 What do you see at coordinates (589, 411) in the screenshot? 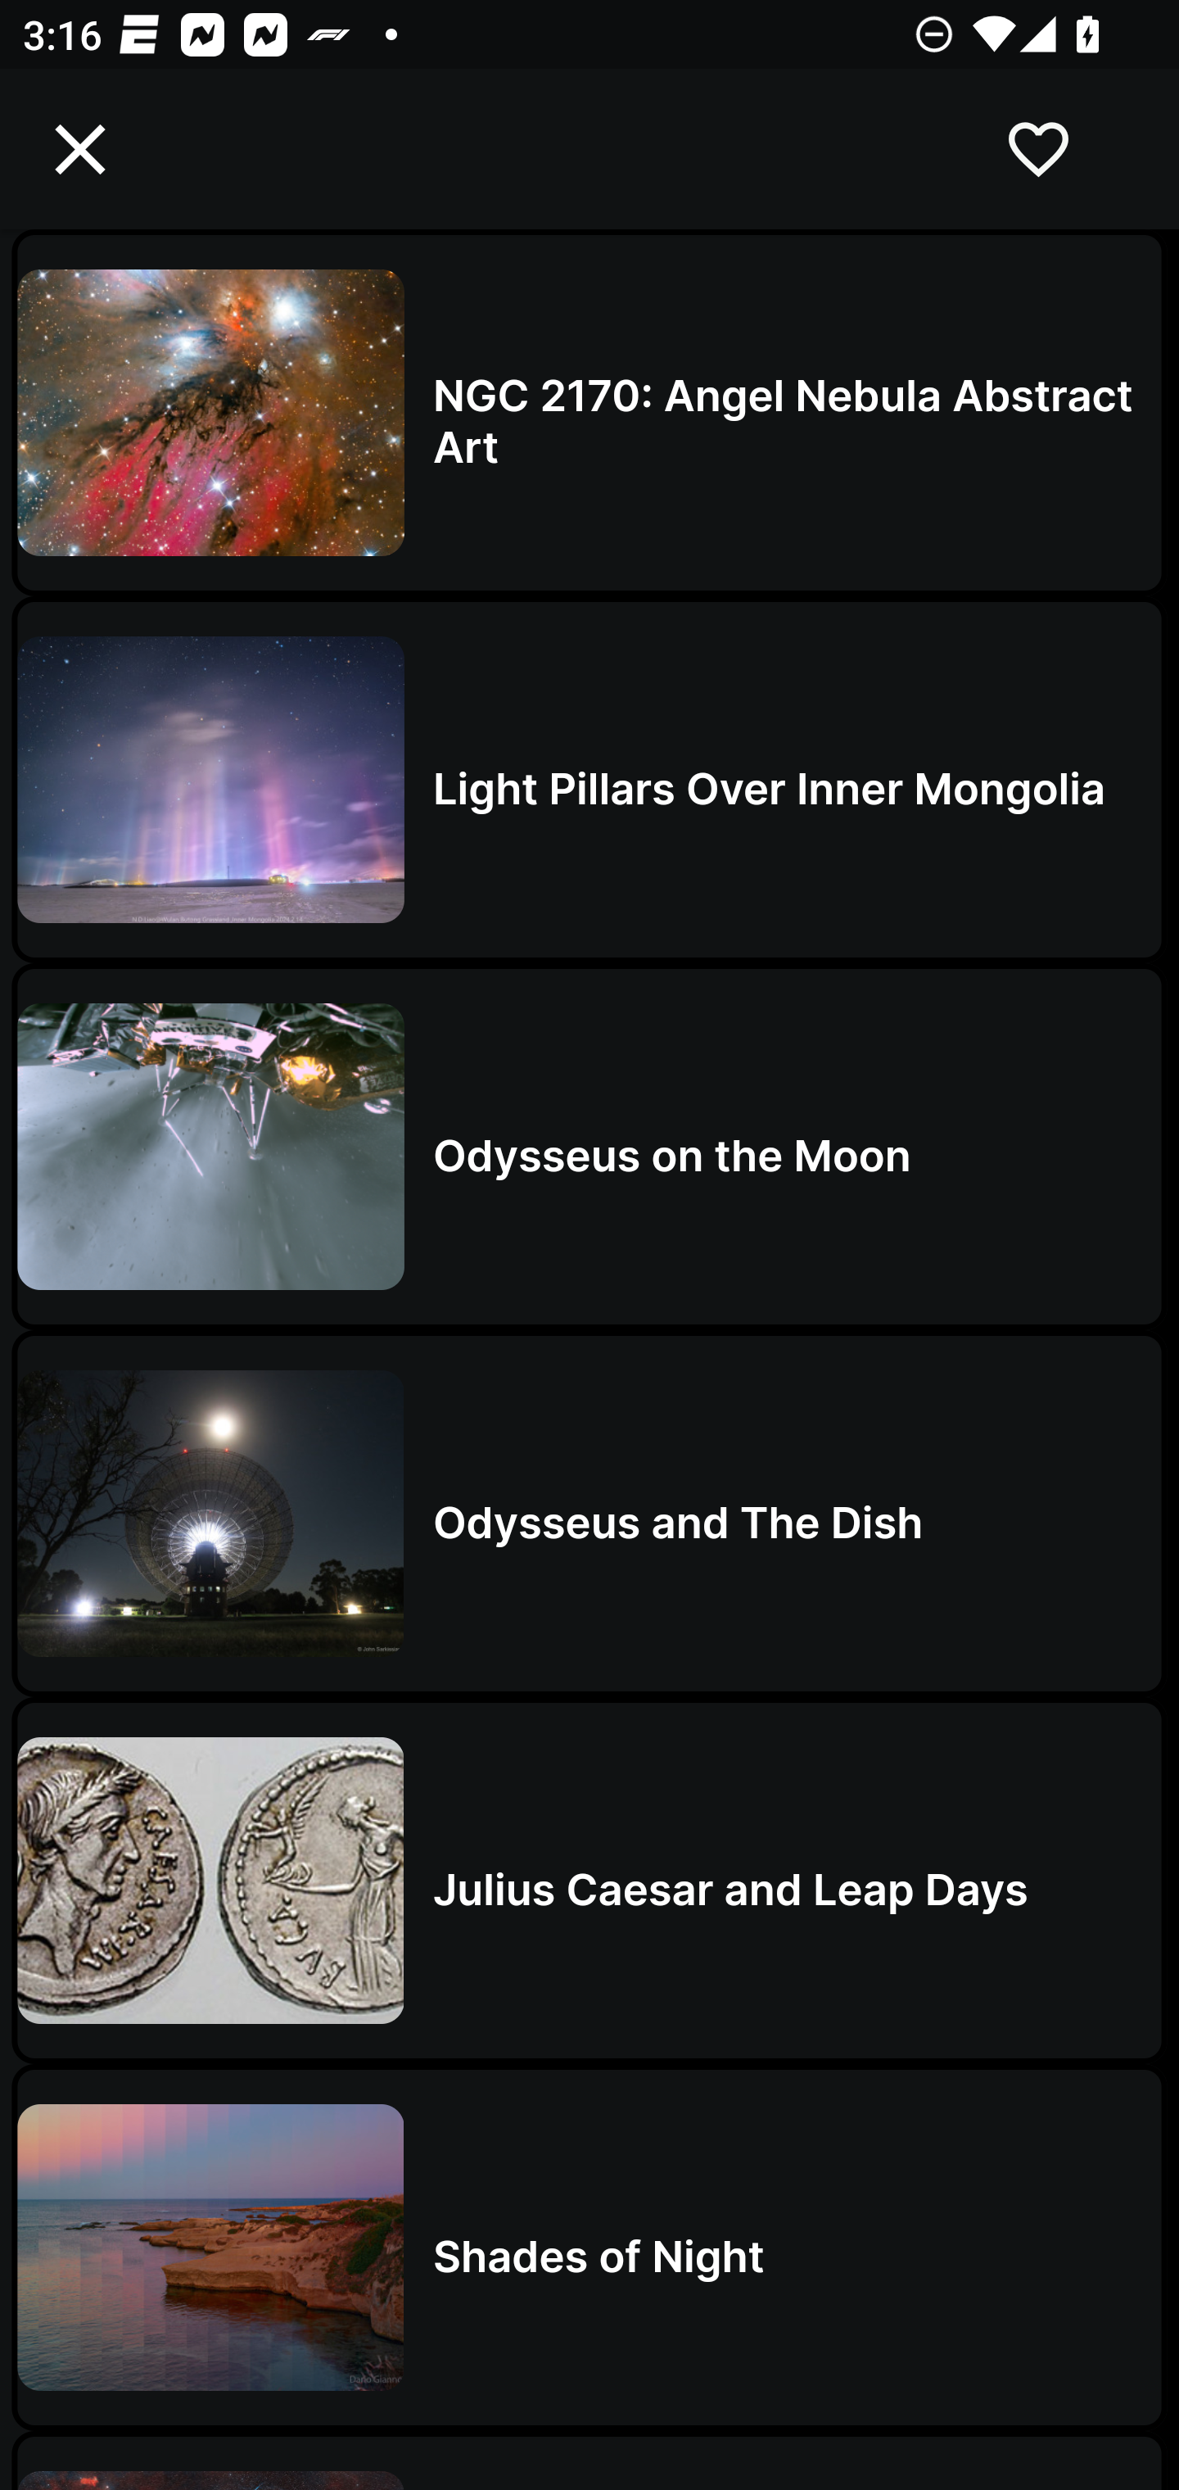
I see `NGC 2170: Angel Nebula Abstract Art` at bounding box center [589, 411].